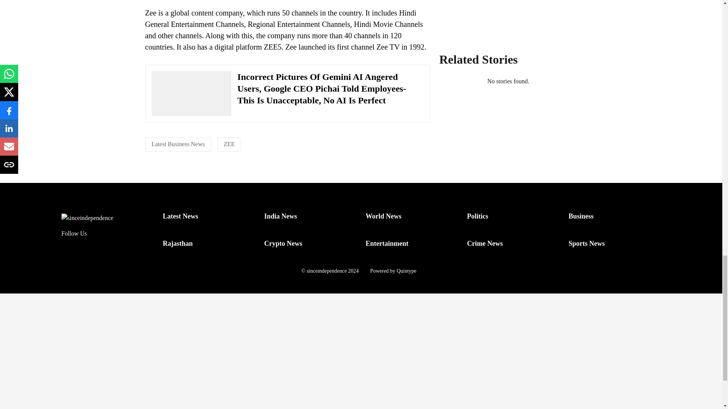 The image size is (728, 409). Describe the element at coordinates (581, 216) in the screenshot. I see `Business` at that location.